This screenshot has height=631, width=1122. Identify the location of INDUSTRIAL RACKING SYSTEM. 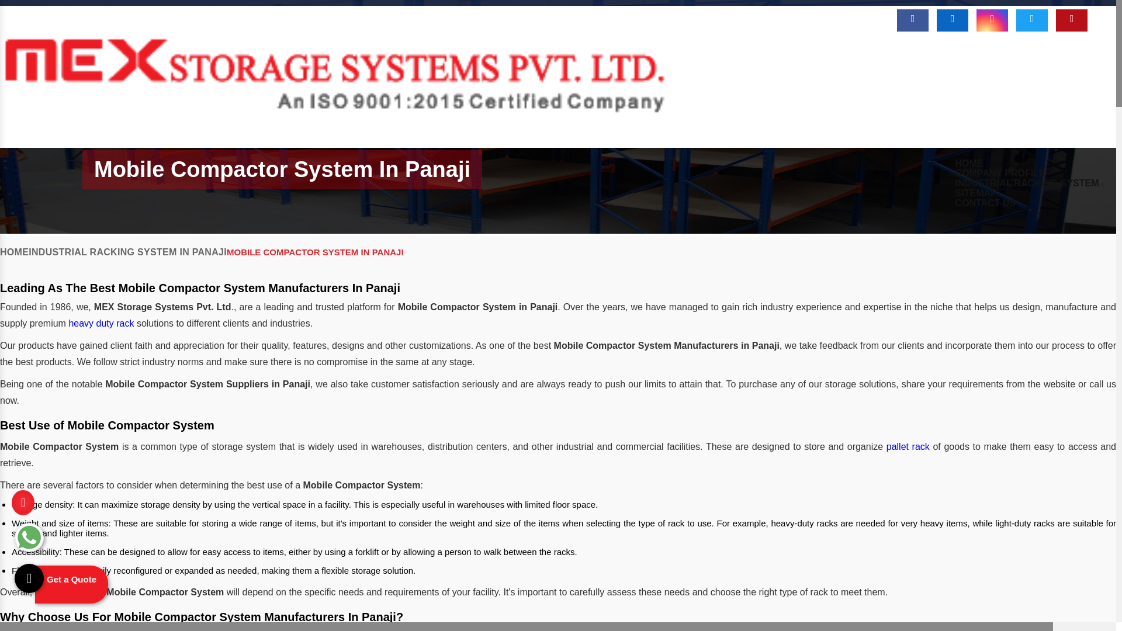
(1030, 182).